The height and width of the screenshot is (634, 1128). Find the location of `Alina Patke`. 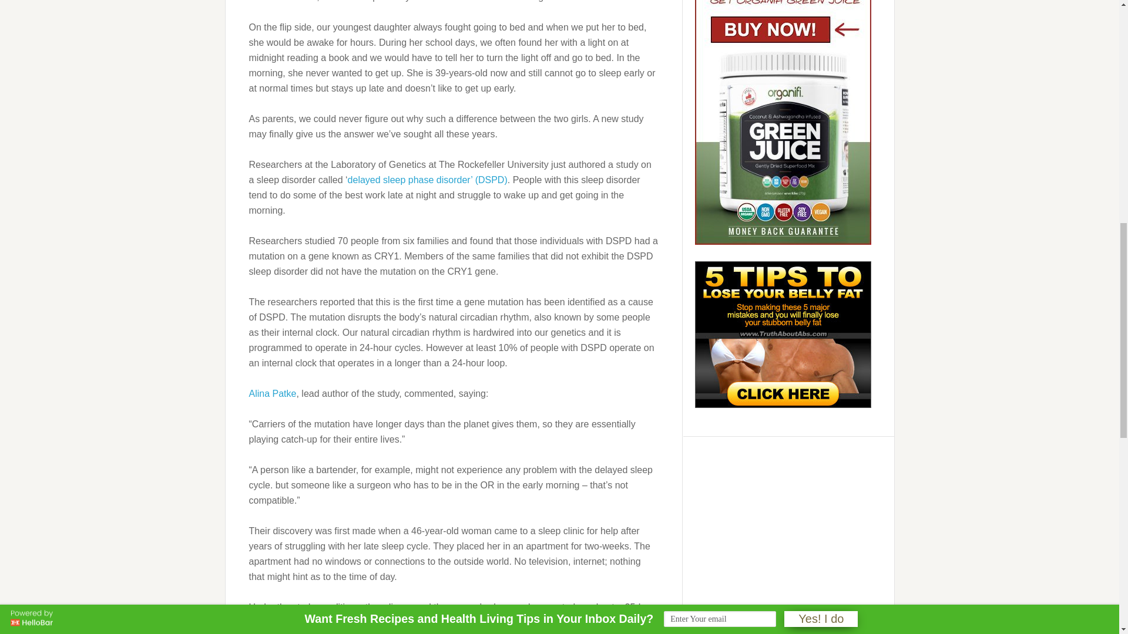

Alina Patke is located at coordinates (273, 393).